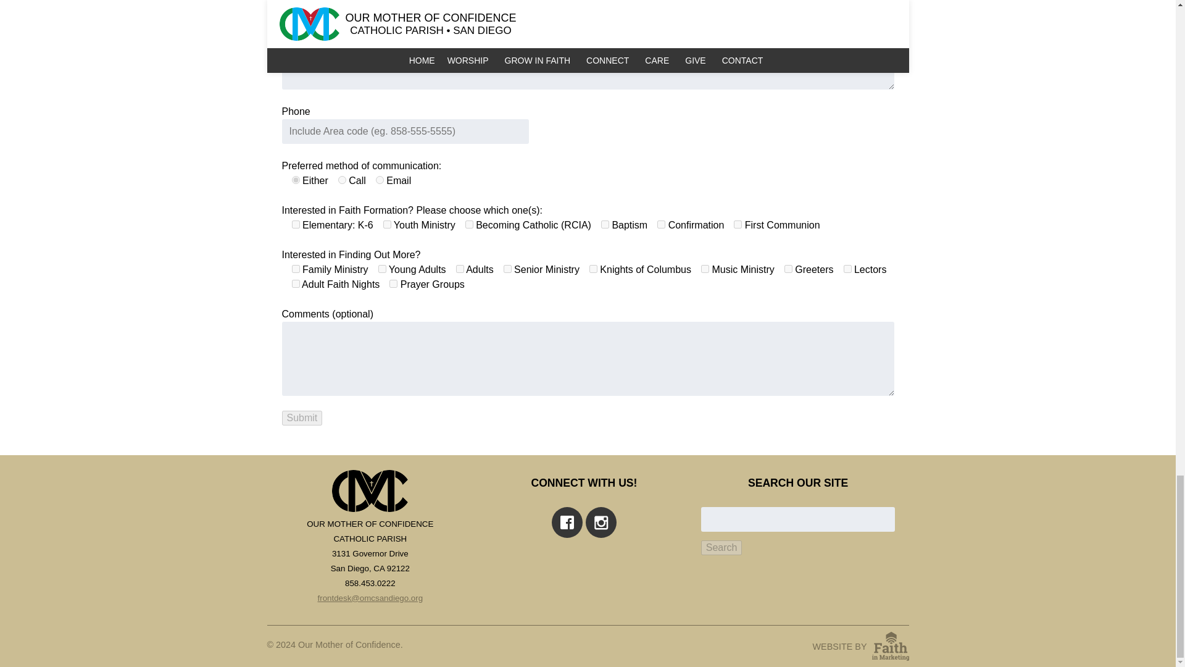 The image size is (1185, 667). Describe the element at coordinates (507, 268) in the screenshot. I see `Senior Ministry` at that location.